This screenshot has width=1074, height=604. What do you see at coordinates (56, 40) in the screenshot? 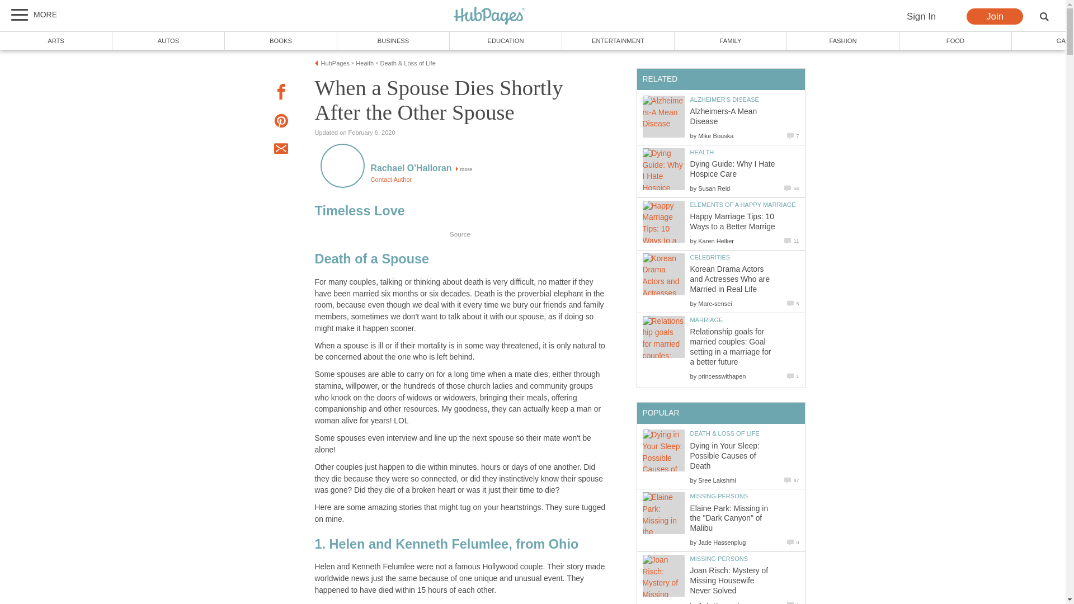
I see `ARTS` at bounding box center [56, 40].